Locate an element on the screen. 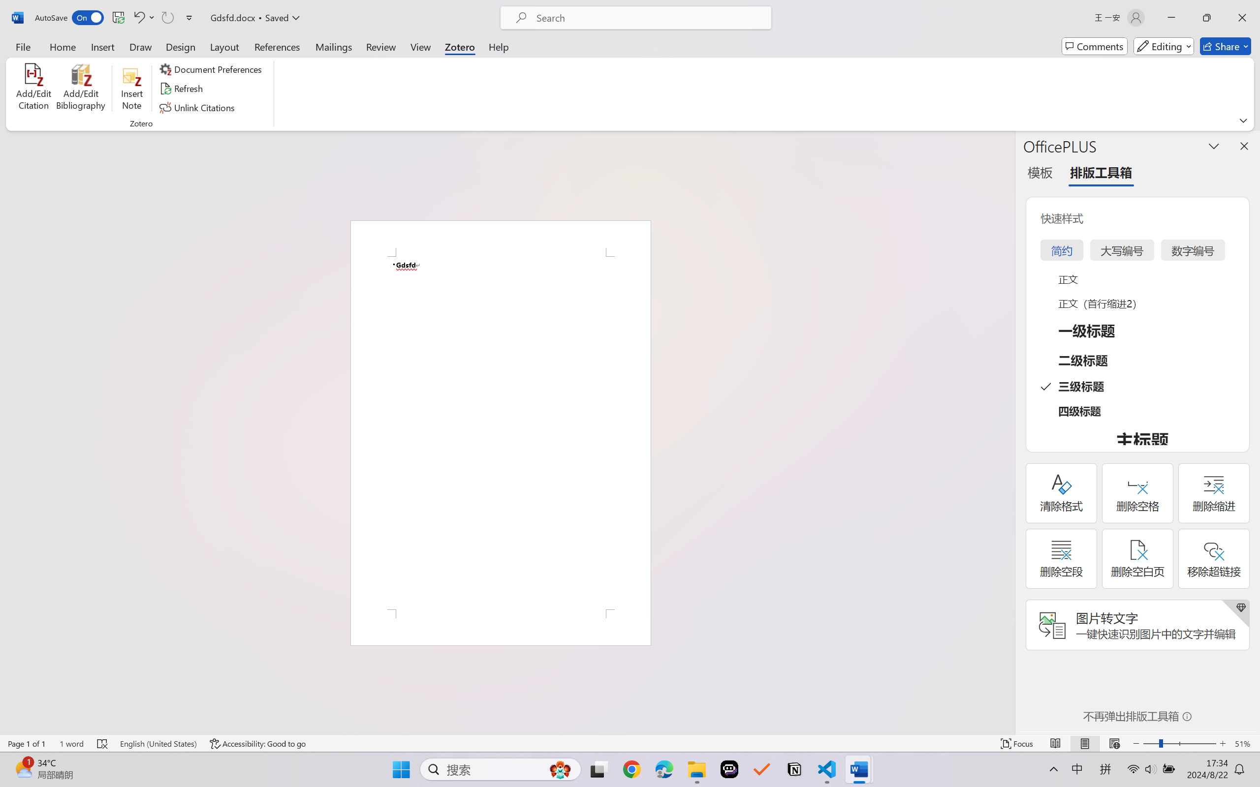 This screenshot has height=787, width=1260. Add/Edit Bibliography is located at coordinates (81, 89).